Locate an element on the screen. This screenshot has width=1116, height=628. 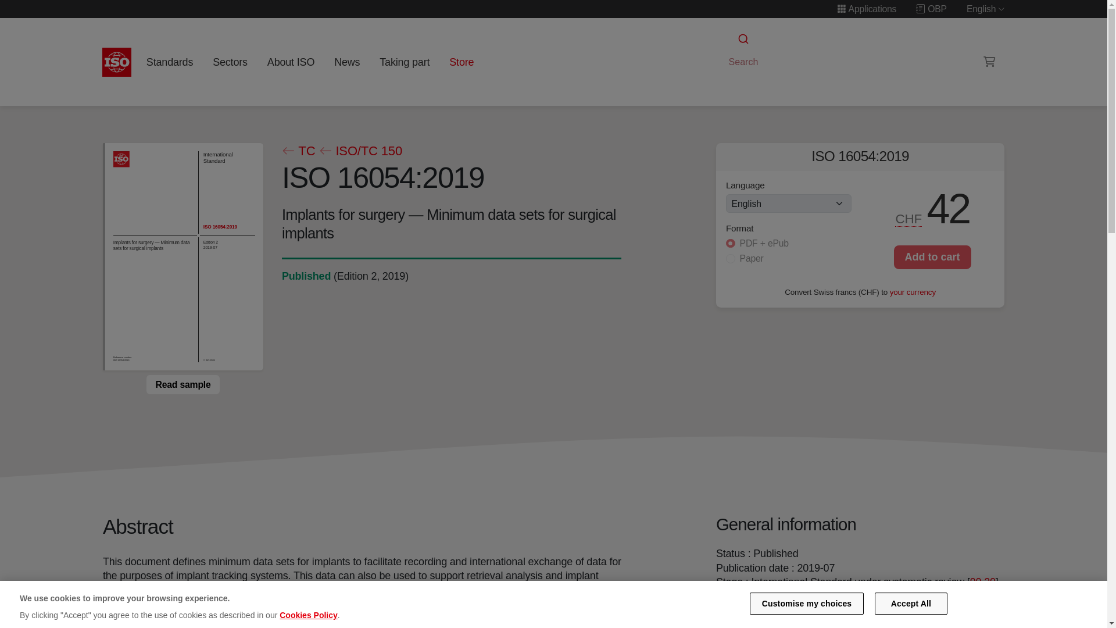
 OBP is located at coordinates (931, 9).